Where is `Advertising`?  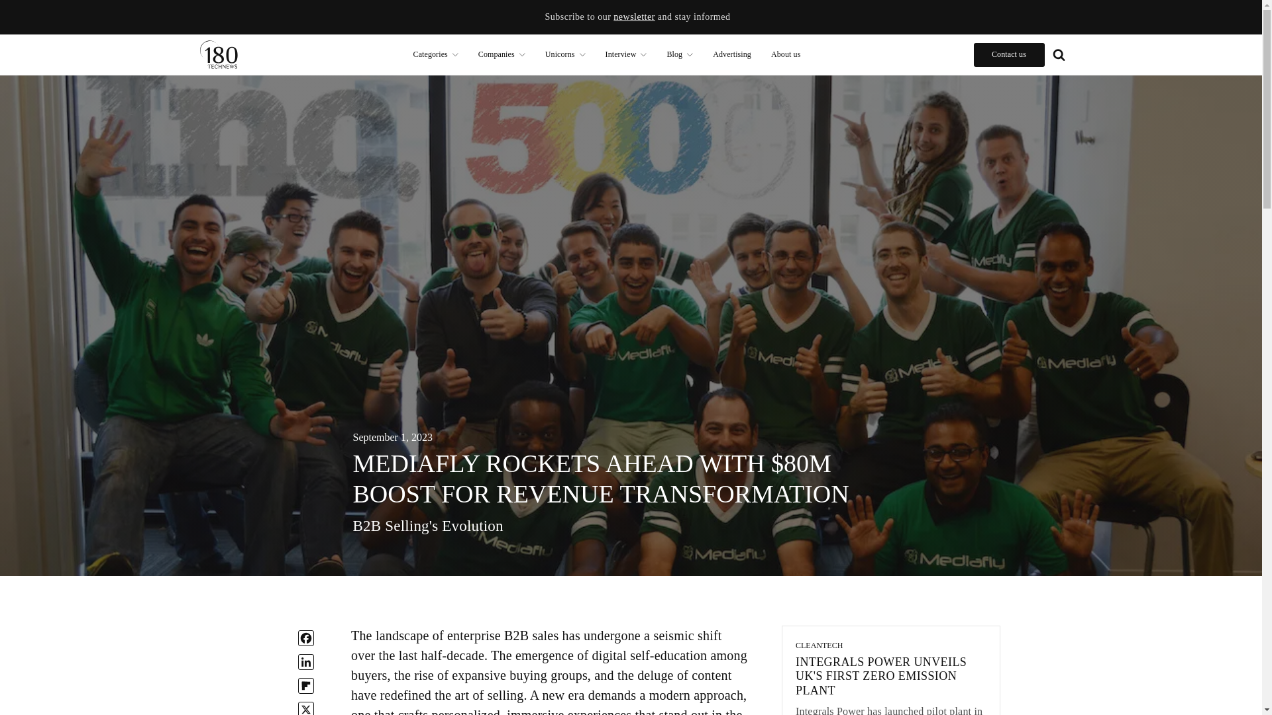
Advertising is located at coordinates (731, 54).